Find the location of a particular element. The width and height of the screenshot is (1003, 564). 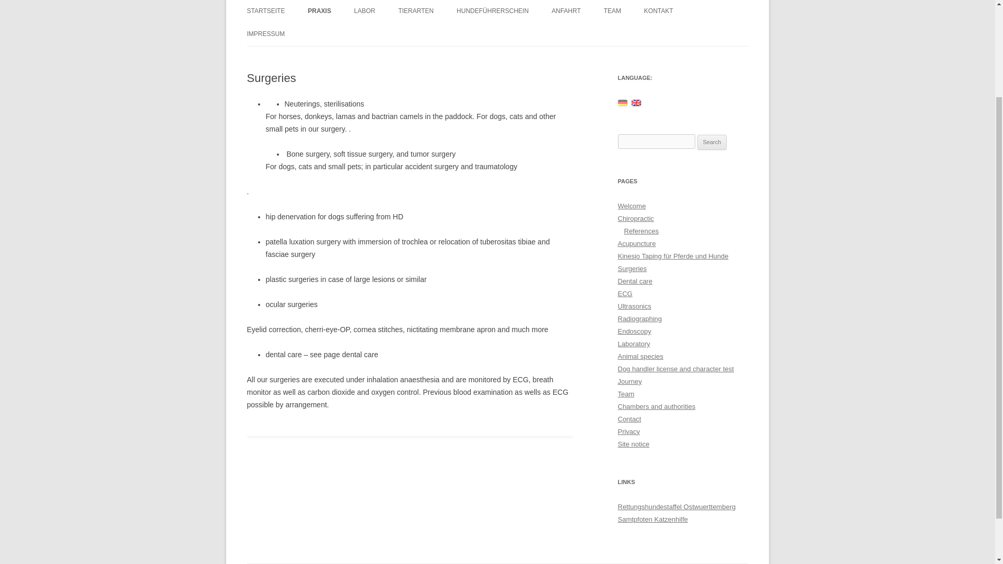

ANFAHRT is located at coordinates (566, 11).